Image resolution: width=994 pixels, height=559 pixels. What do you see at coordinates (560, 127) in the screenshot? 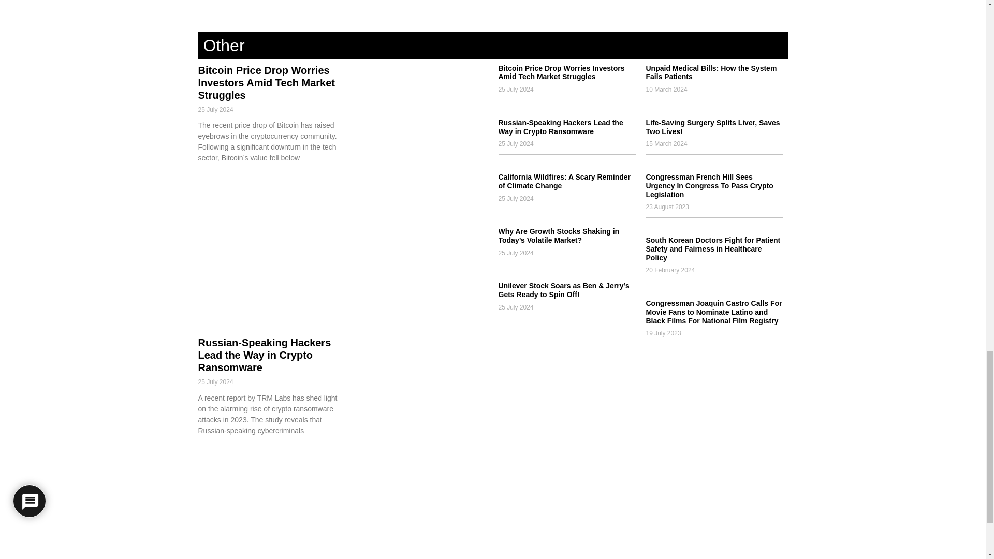
I see `Russian-Speaking Hackers Lead the Way in Crypto Ransomware` at bounding box center [560, 127].